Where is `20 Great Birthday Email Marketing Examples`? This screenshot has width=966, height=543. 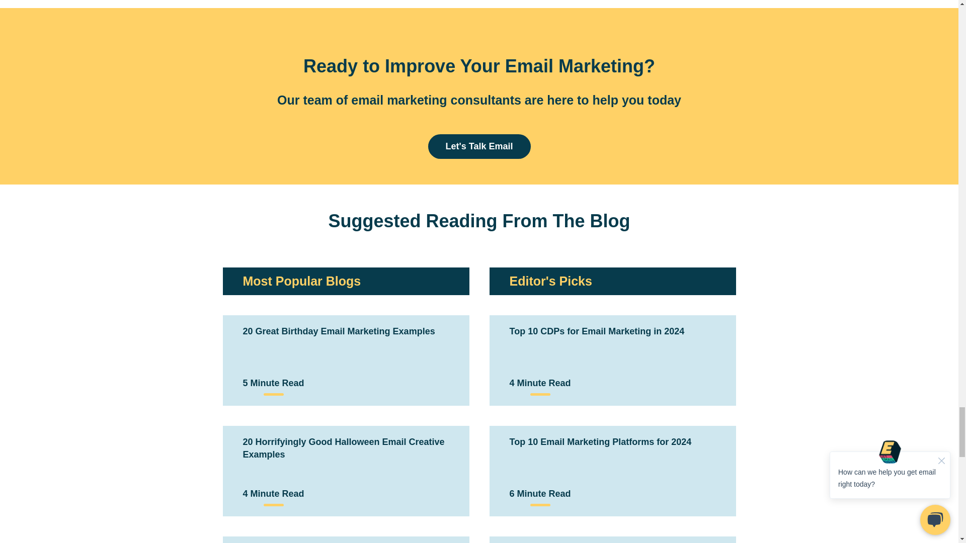
20 Great Birthday Email Marketing Examples is located at coordinates (338, 331).